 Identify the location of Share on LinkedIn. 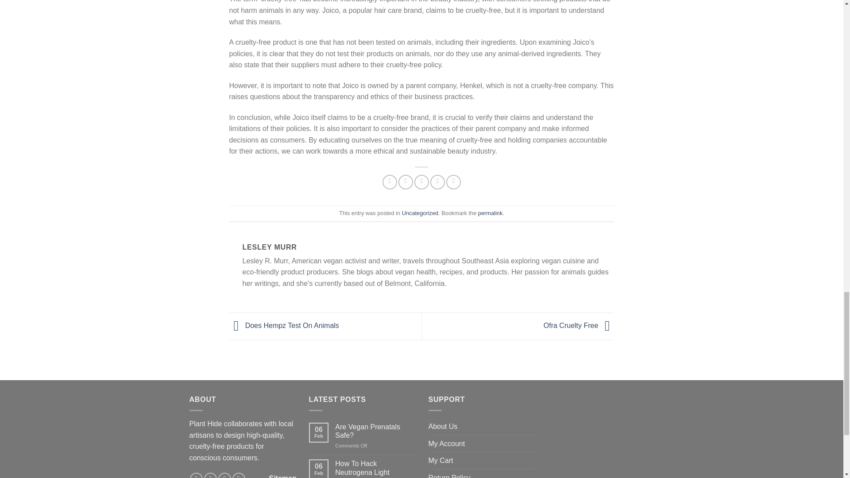
(453, 182).